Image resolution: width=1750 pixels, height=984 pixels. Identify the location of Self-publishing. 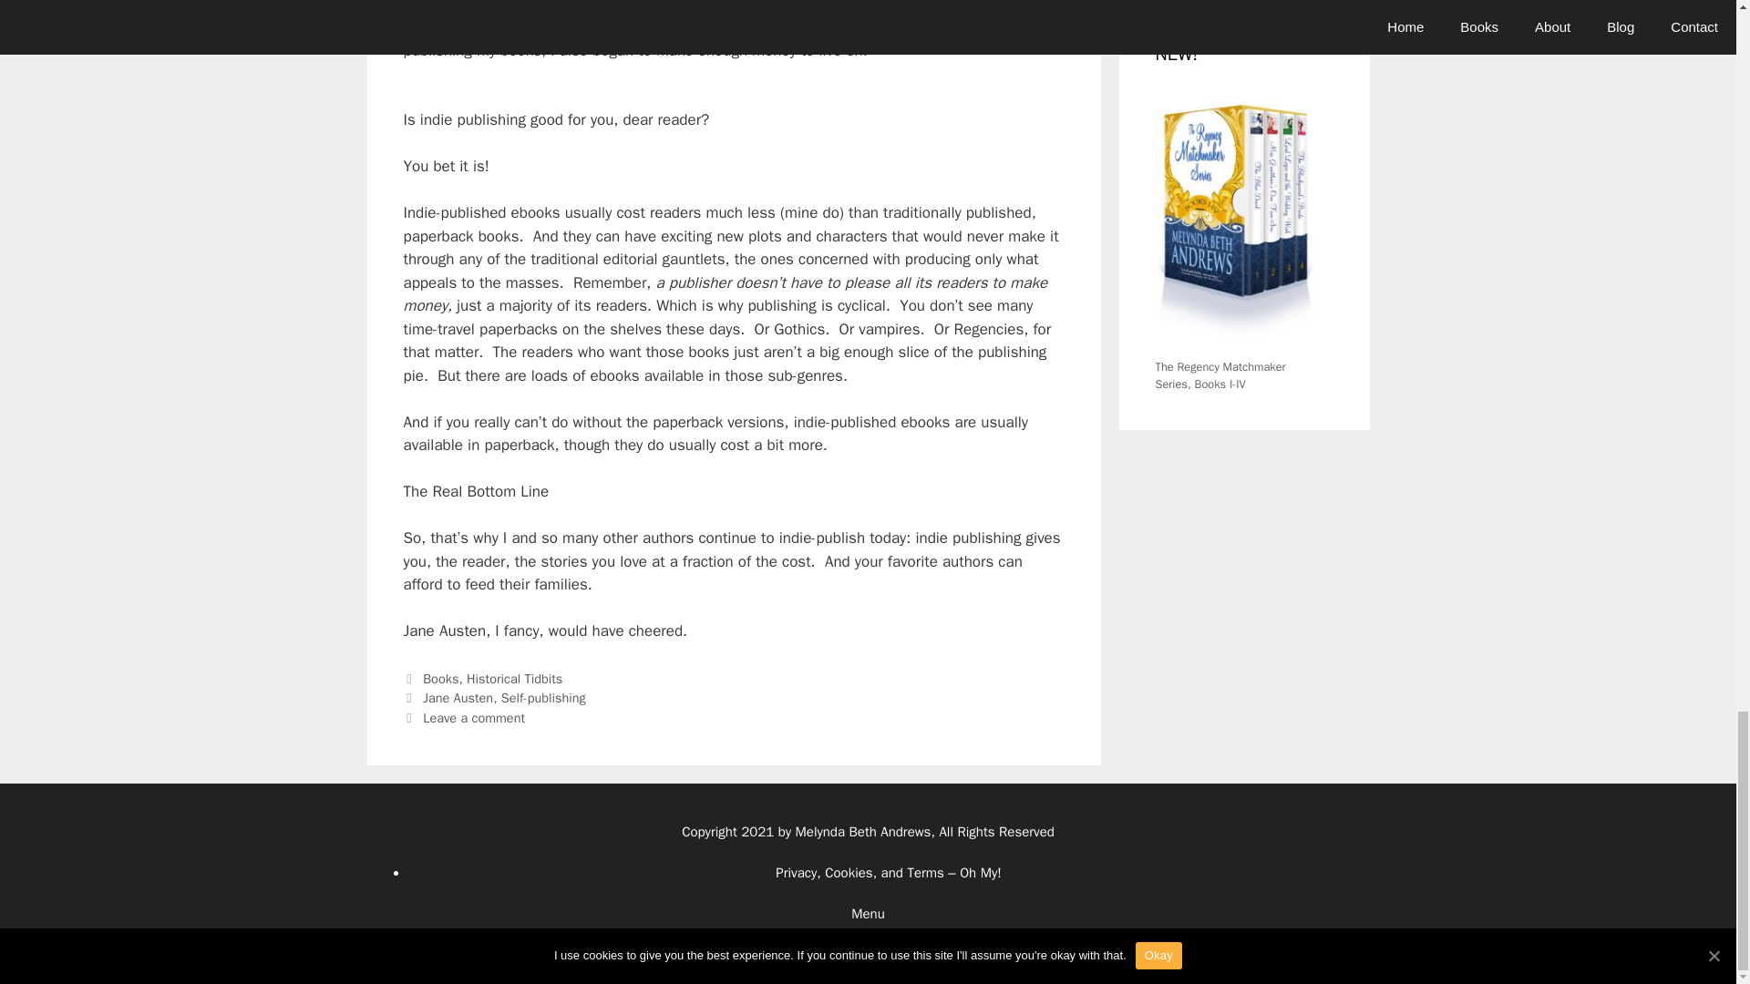
(543, 698).